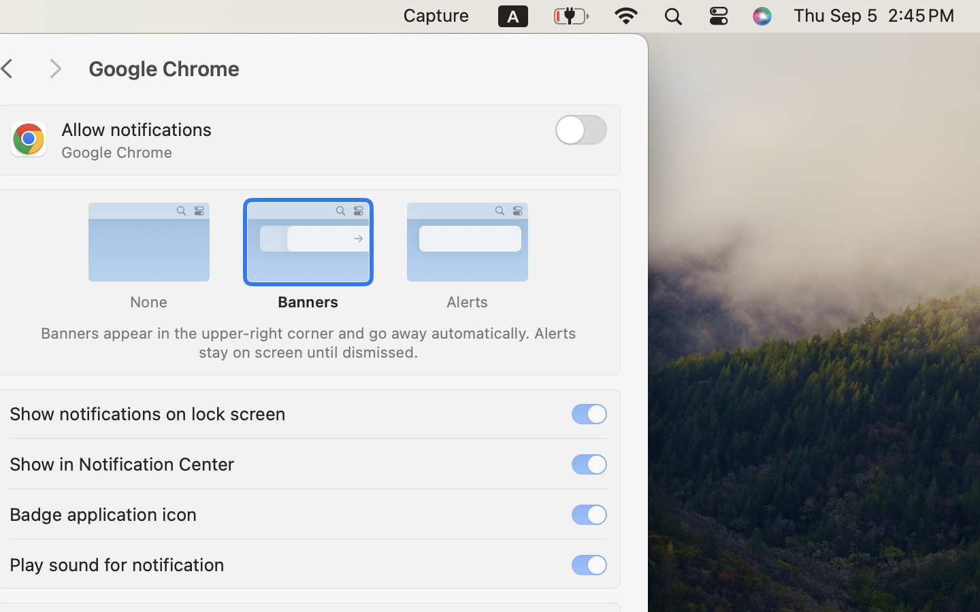 Image resolution: width=980 pixels, height=612 pixels. I want to click on Allow notifications, so click(137, 129).